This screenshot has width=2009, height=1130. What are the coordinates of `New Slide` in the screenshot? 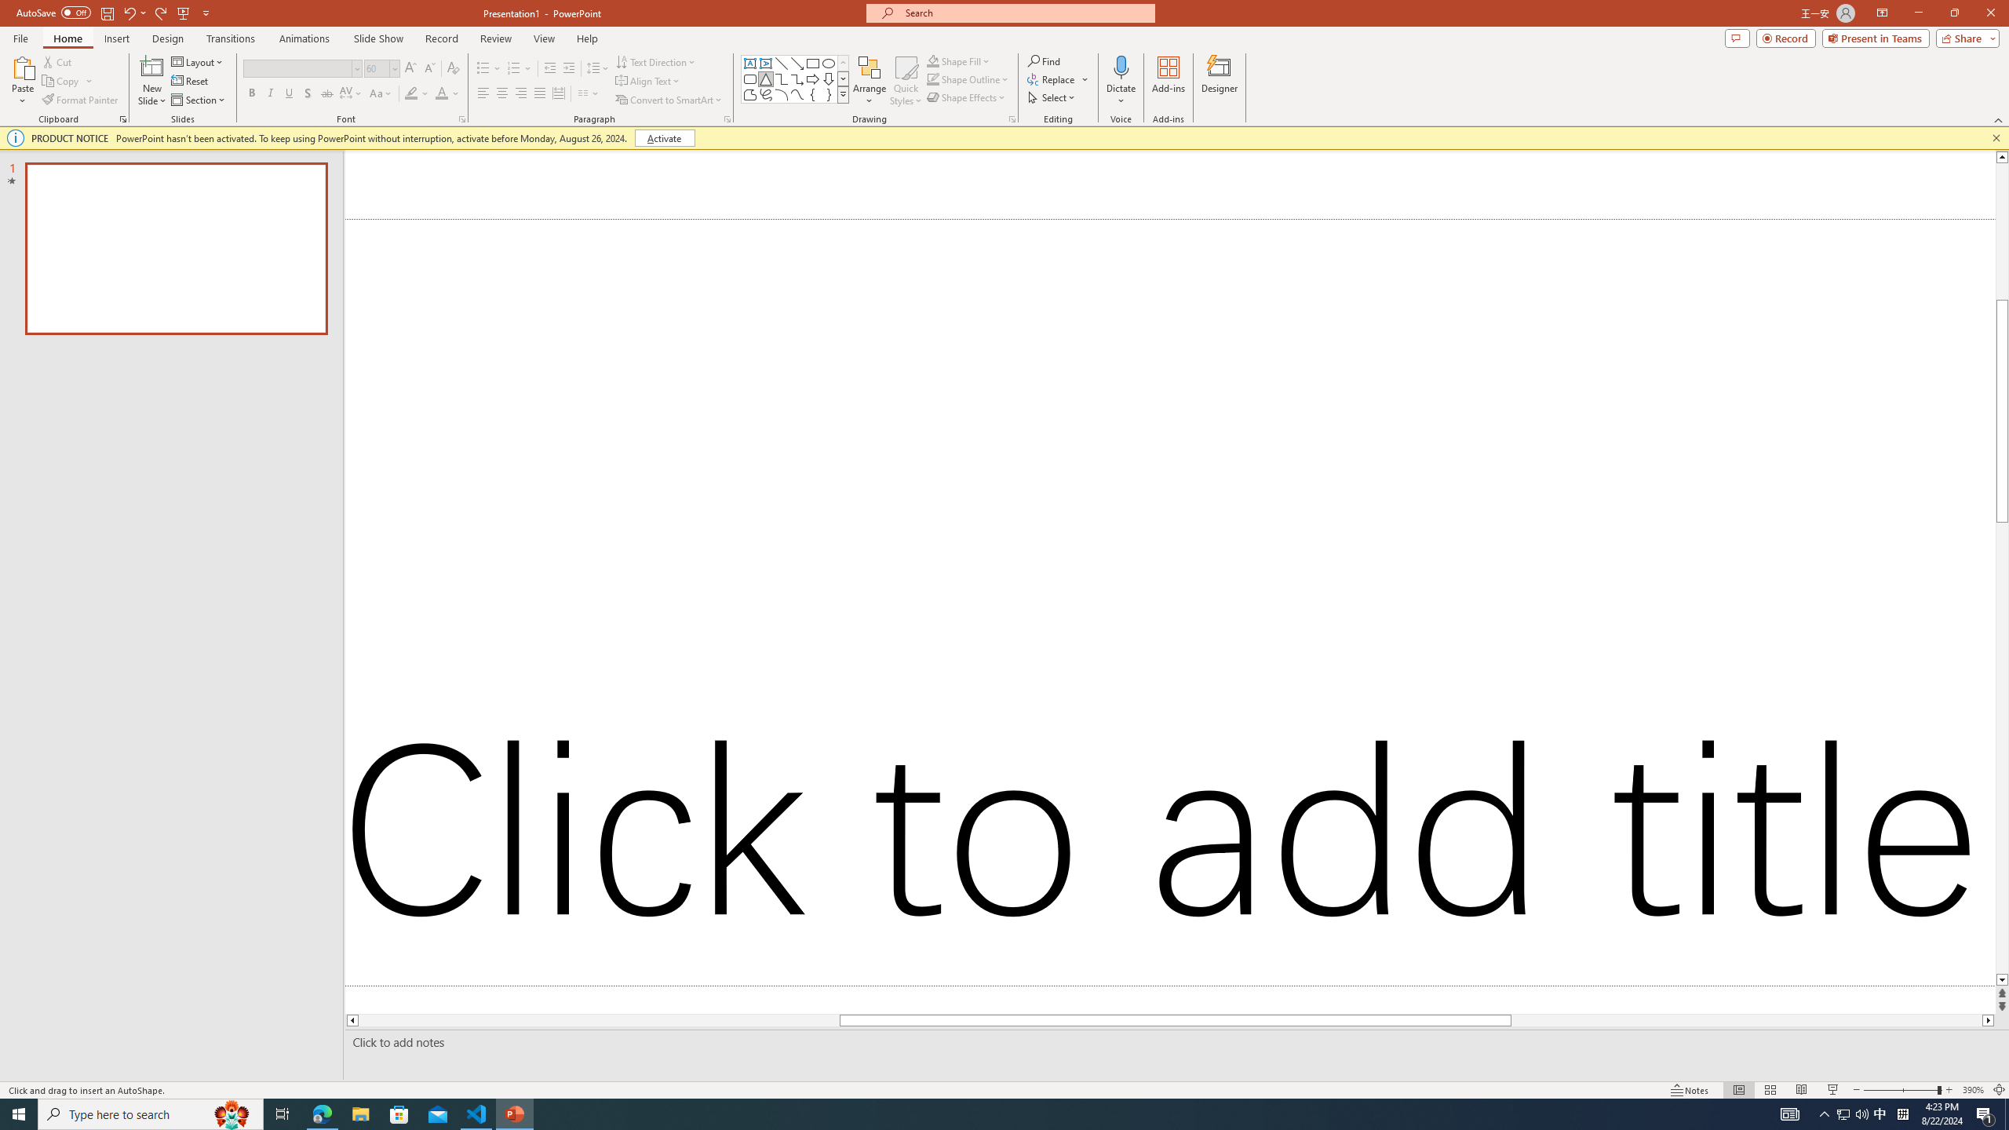 It's located at (152, 67).